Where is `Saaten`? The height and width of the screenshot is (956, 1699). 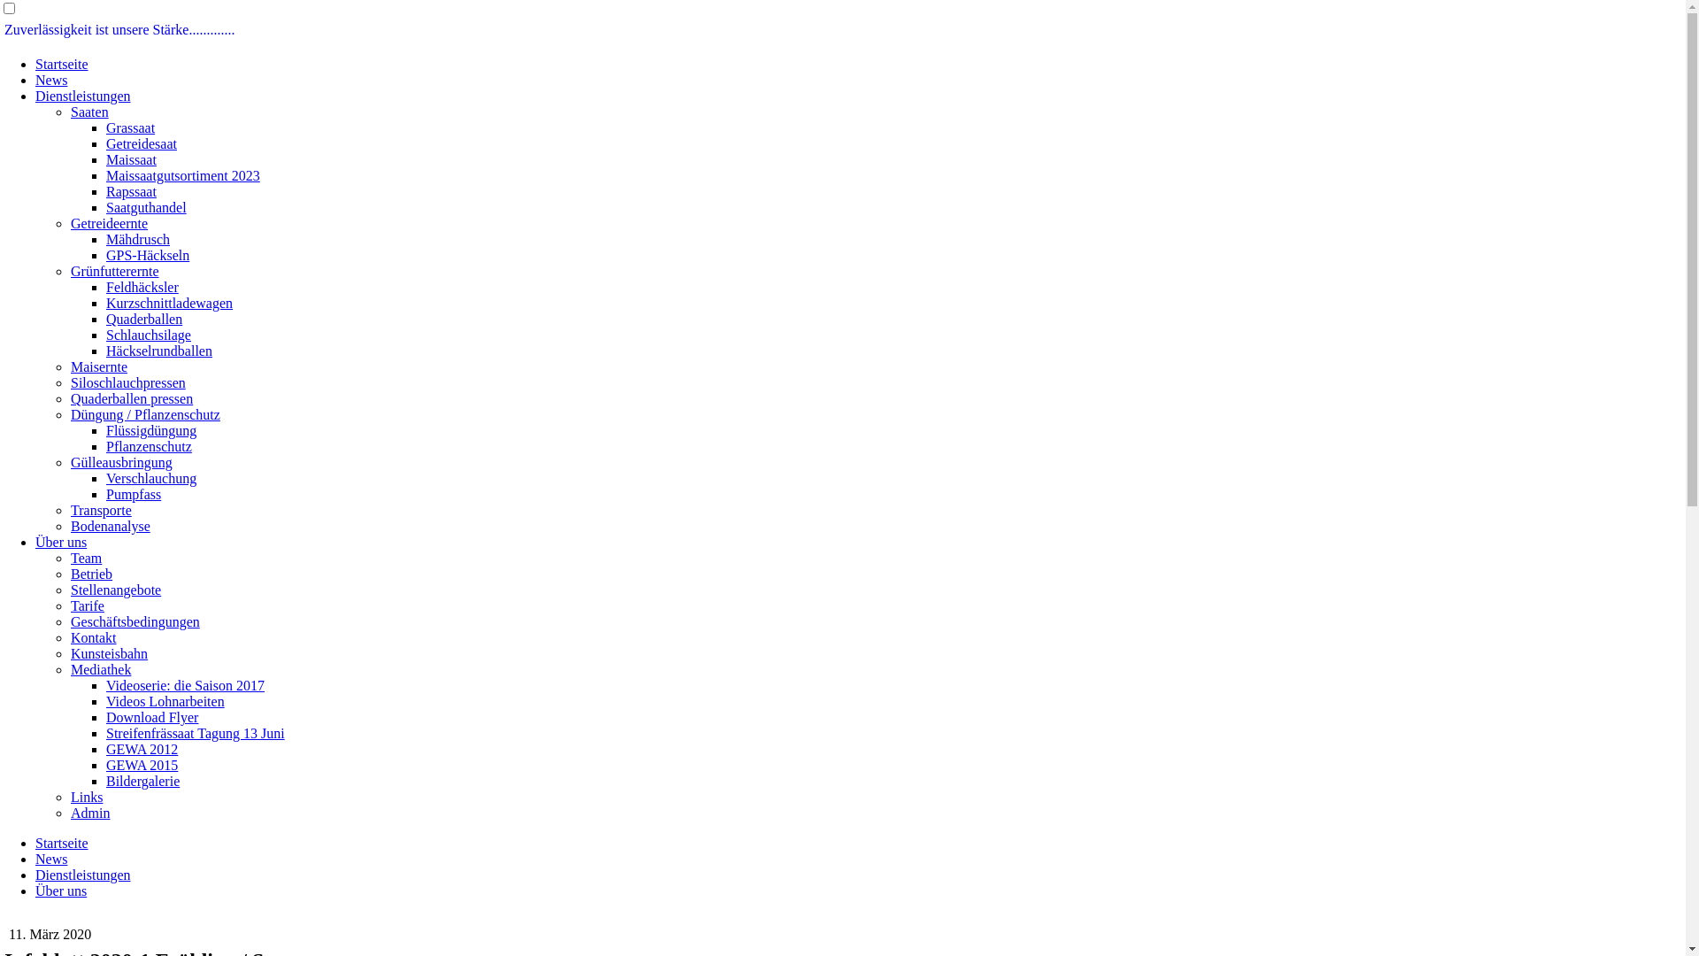
Saaten is located at coordinates (89, 112).